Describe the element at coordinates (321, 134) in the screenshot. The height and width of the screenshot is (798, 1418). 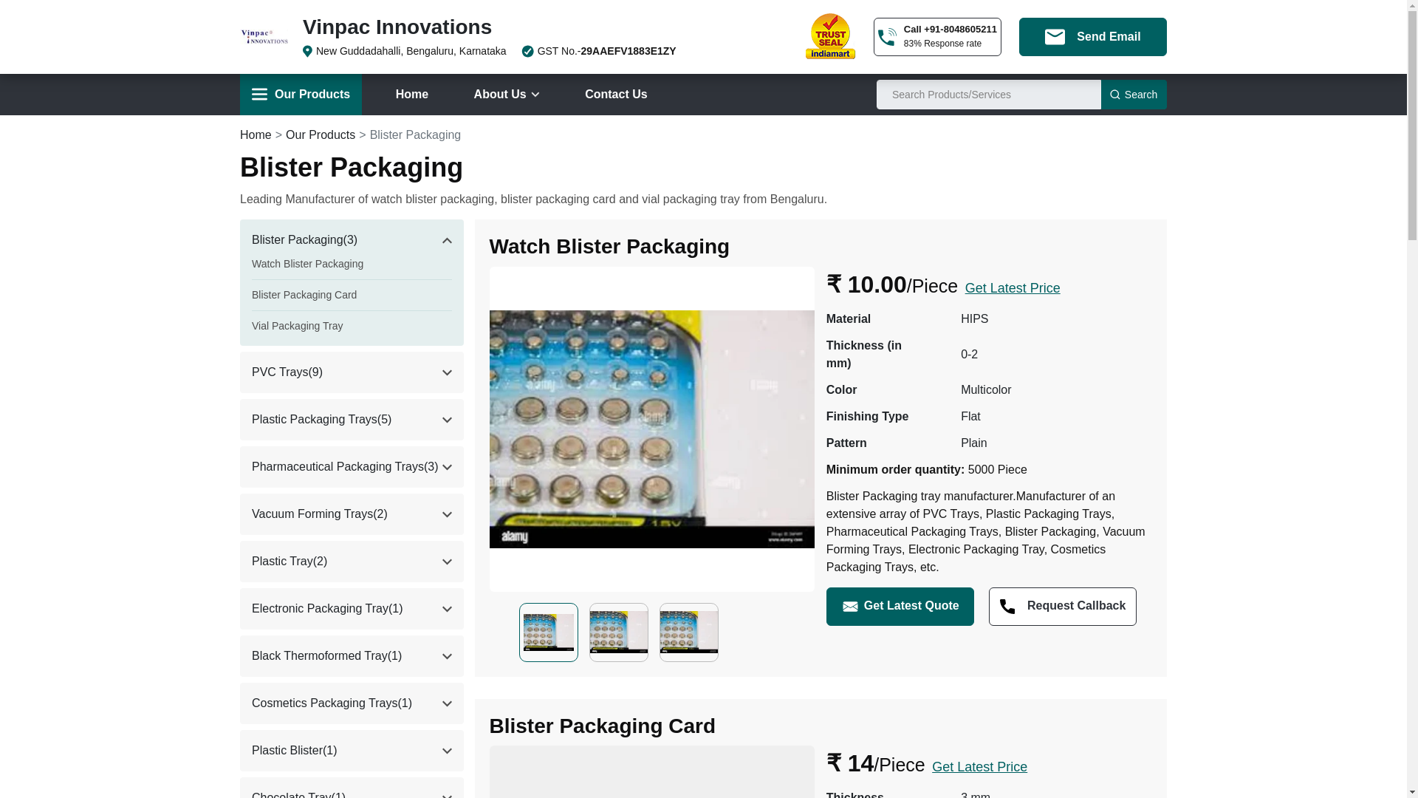
I see `Our Products` at that location.